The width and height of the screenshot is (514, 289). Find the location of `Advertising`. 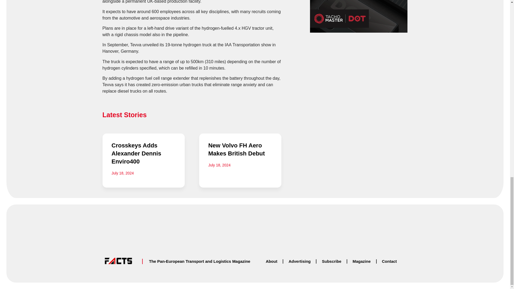

Advertising is located at coordinates (299, 261).